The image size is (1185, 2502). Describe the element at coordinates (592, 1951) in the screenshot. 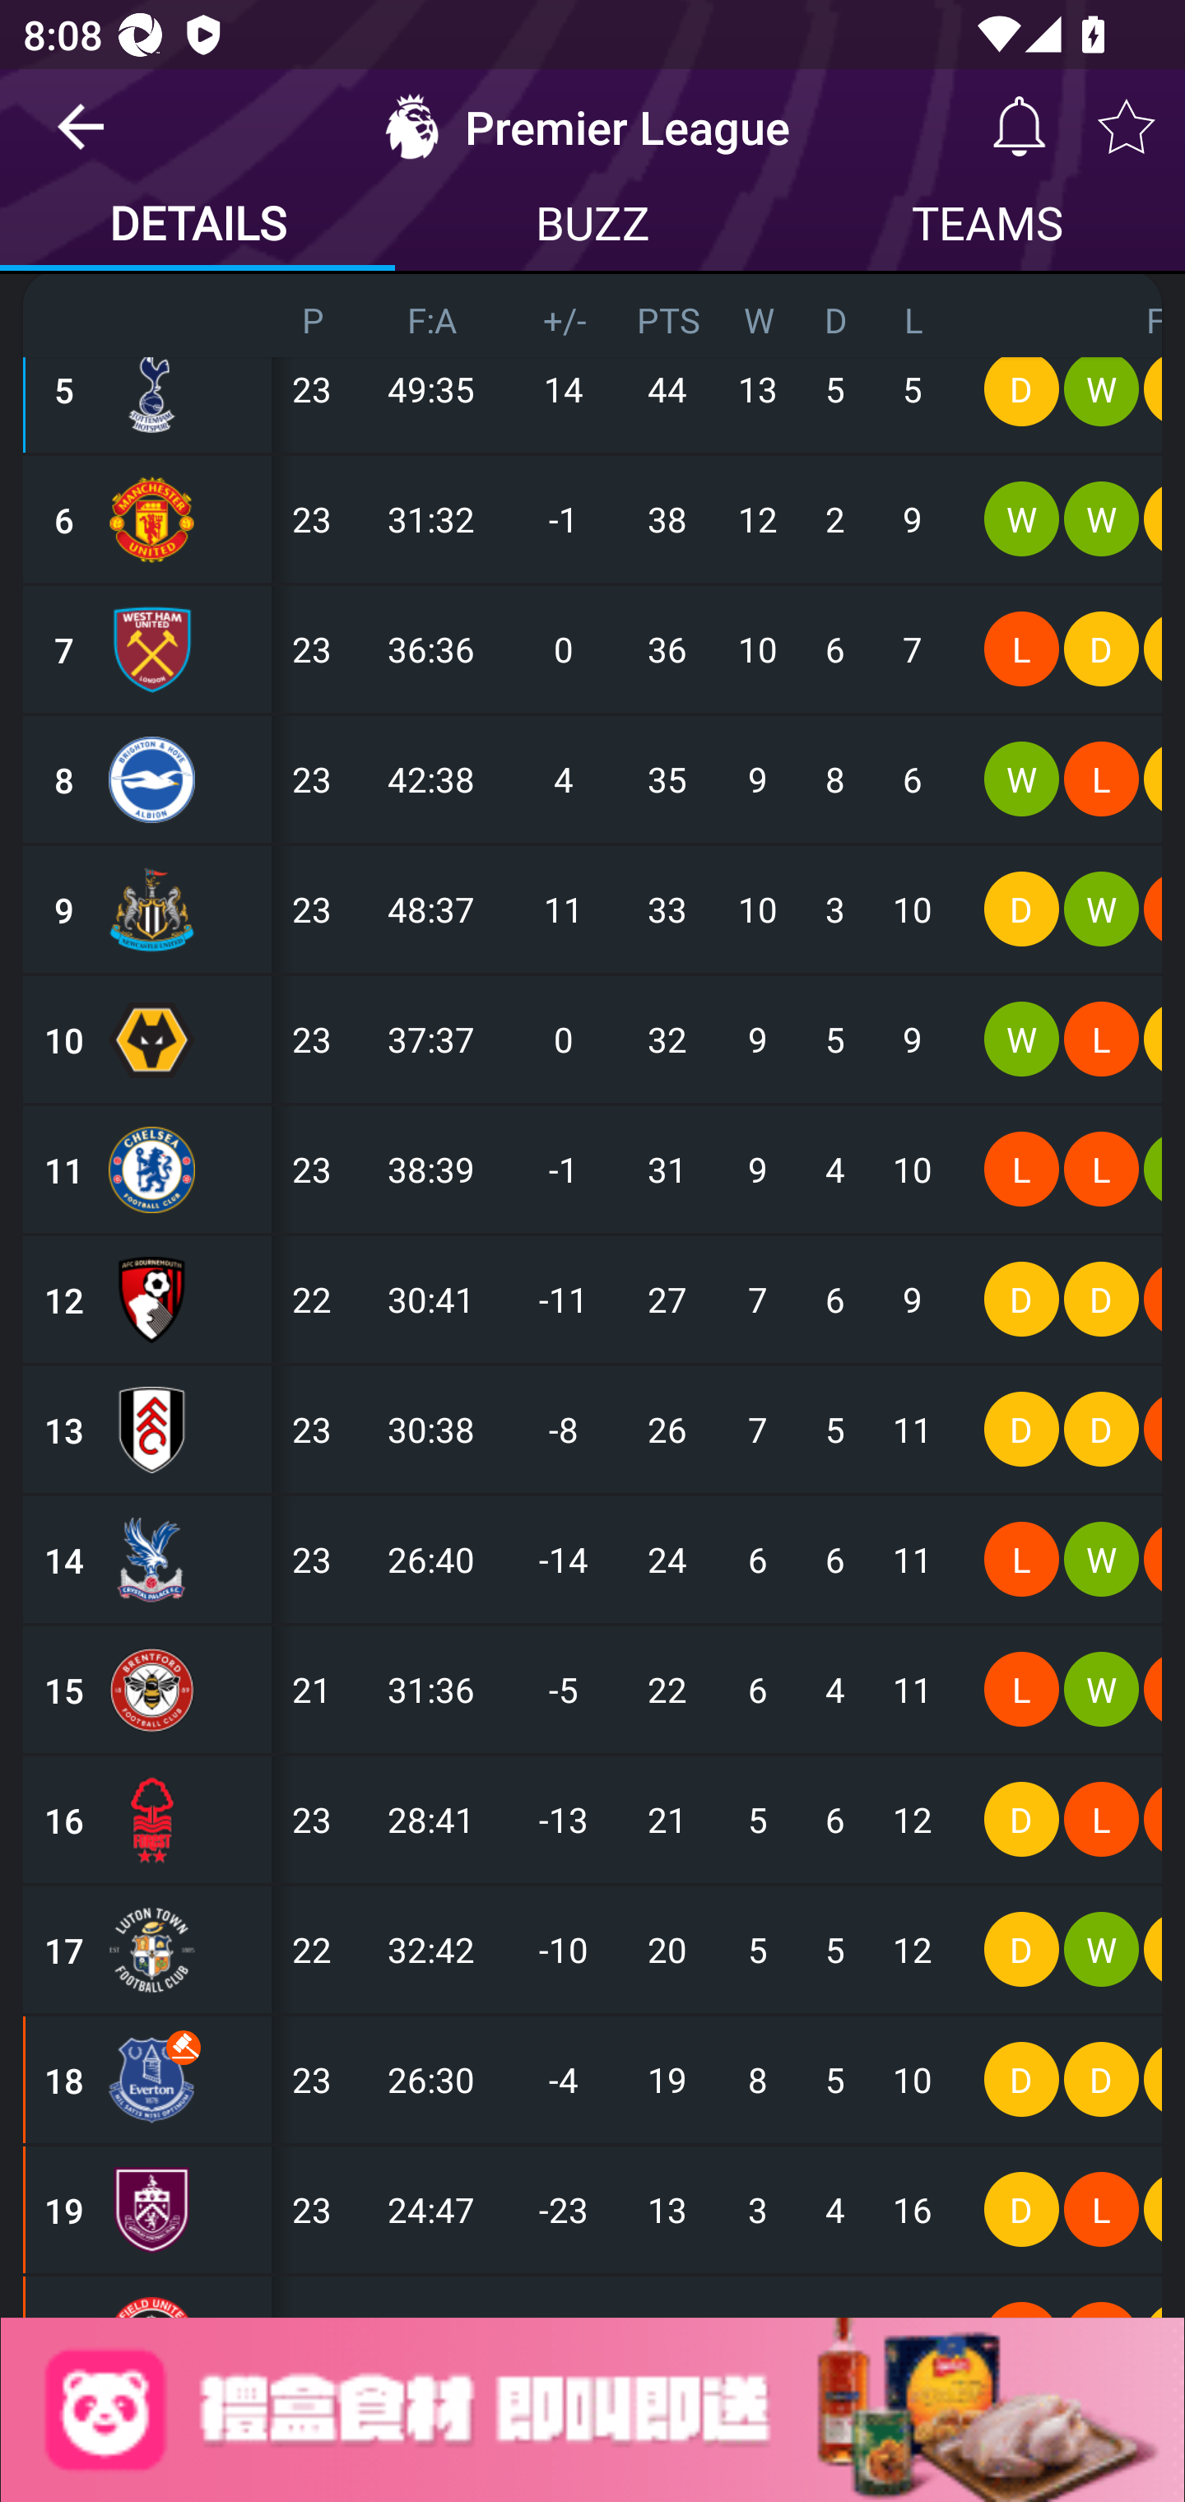

I see `17 22 32:42 -10 20 5 5 12 D W D` at that location.